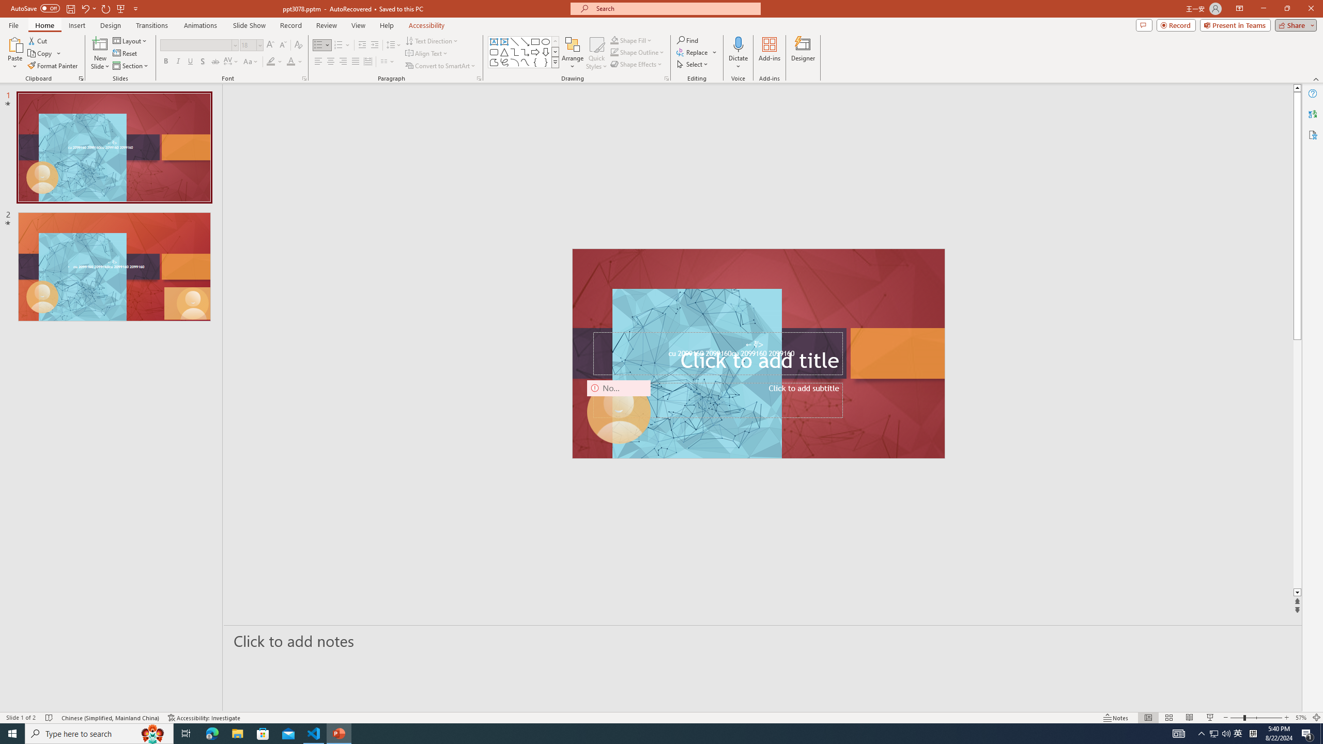 The height and width of the screenshot is (744, 1323). What do you see at coordinates (525, 52) in the screenshot?
I see `Connector: Elbow Arrow` at bounding box center [525, 52].